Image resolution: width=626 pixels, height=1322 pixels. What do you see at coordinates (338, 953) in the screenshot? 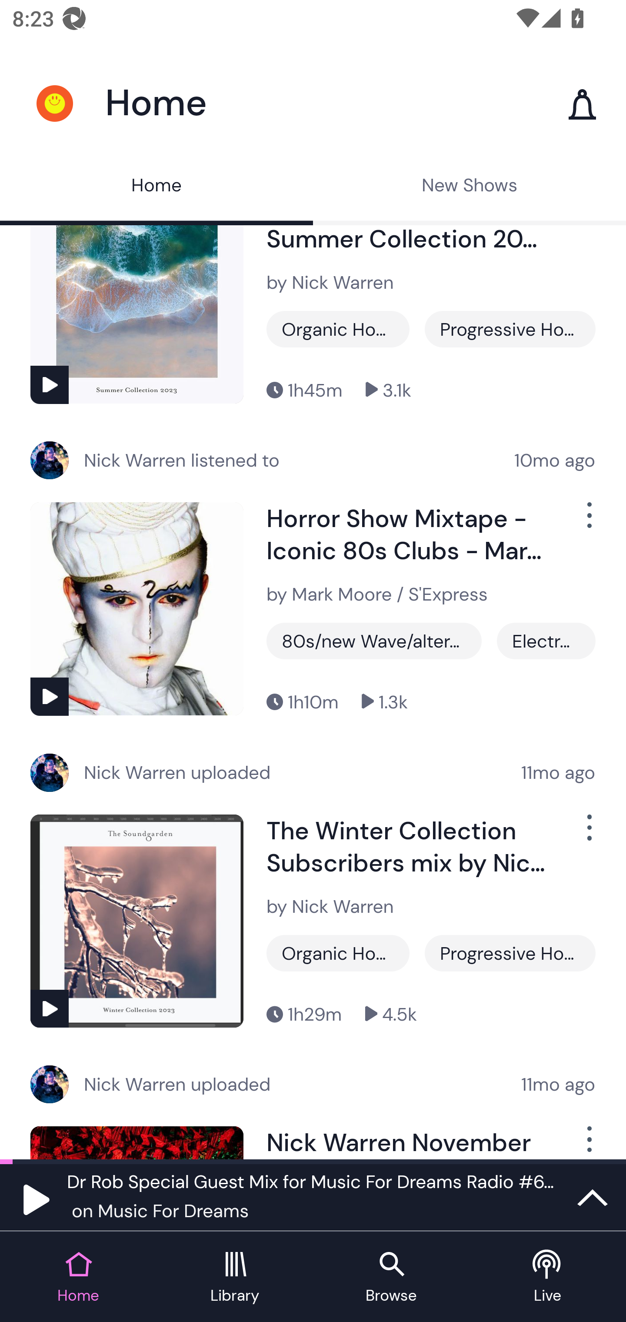
I see `Organic House` at bounding box center [338, 953].